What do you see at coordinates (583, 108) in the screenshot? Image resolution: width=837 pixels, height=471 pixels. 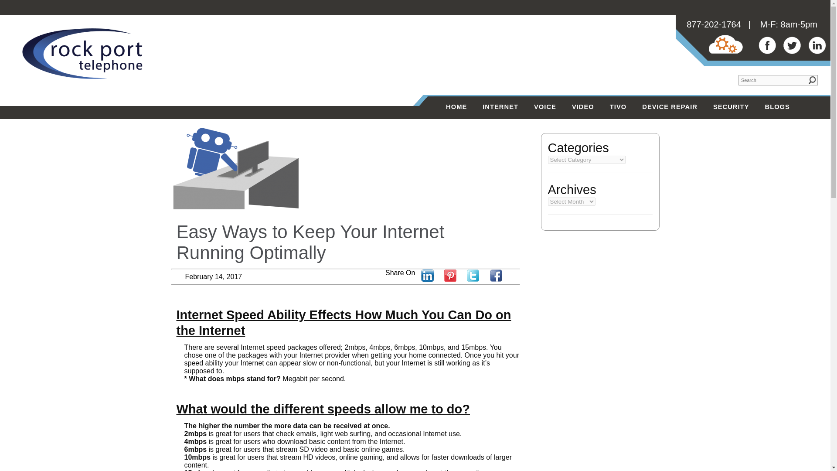 I see `VIDEO` at bounding box center [583, 108].